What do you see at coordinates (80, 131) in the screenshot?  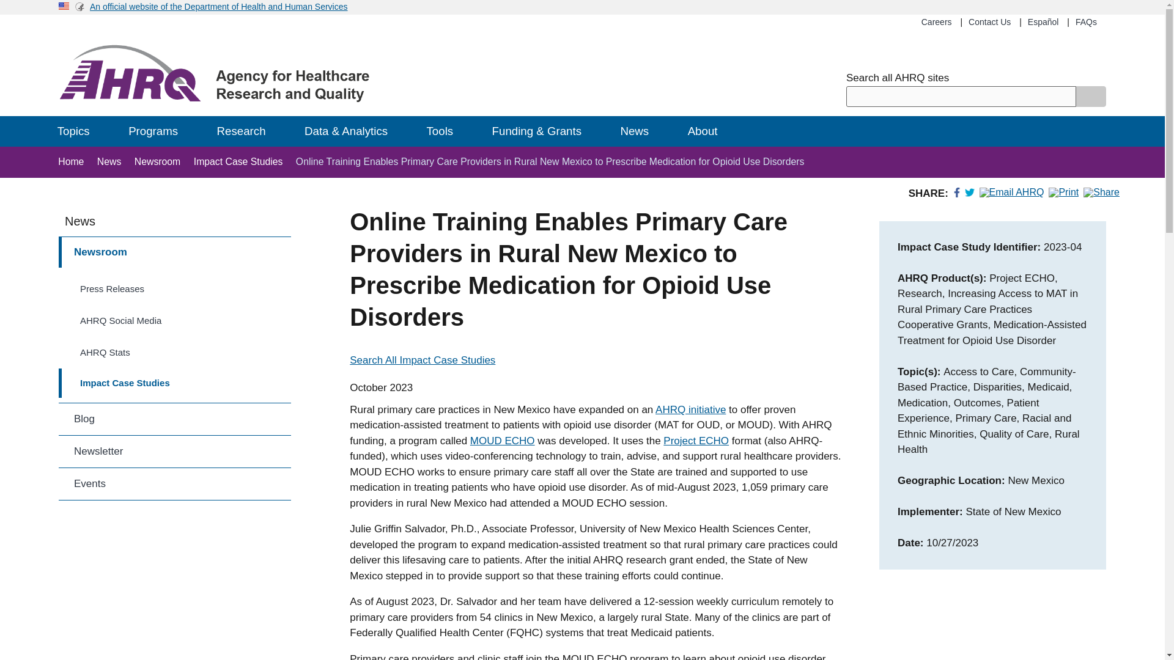 I see `Topics` at bounding box center [80, 131].